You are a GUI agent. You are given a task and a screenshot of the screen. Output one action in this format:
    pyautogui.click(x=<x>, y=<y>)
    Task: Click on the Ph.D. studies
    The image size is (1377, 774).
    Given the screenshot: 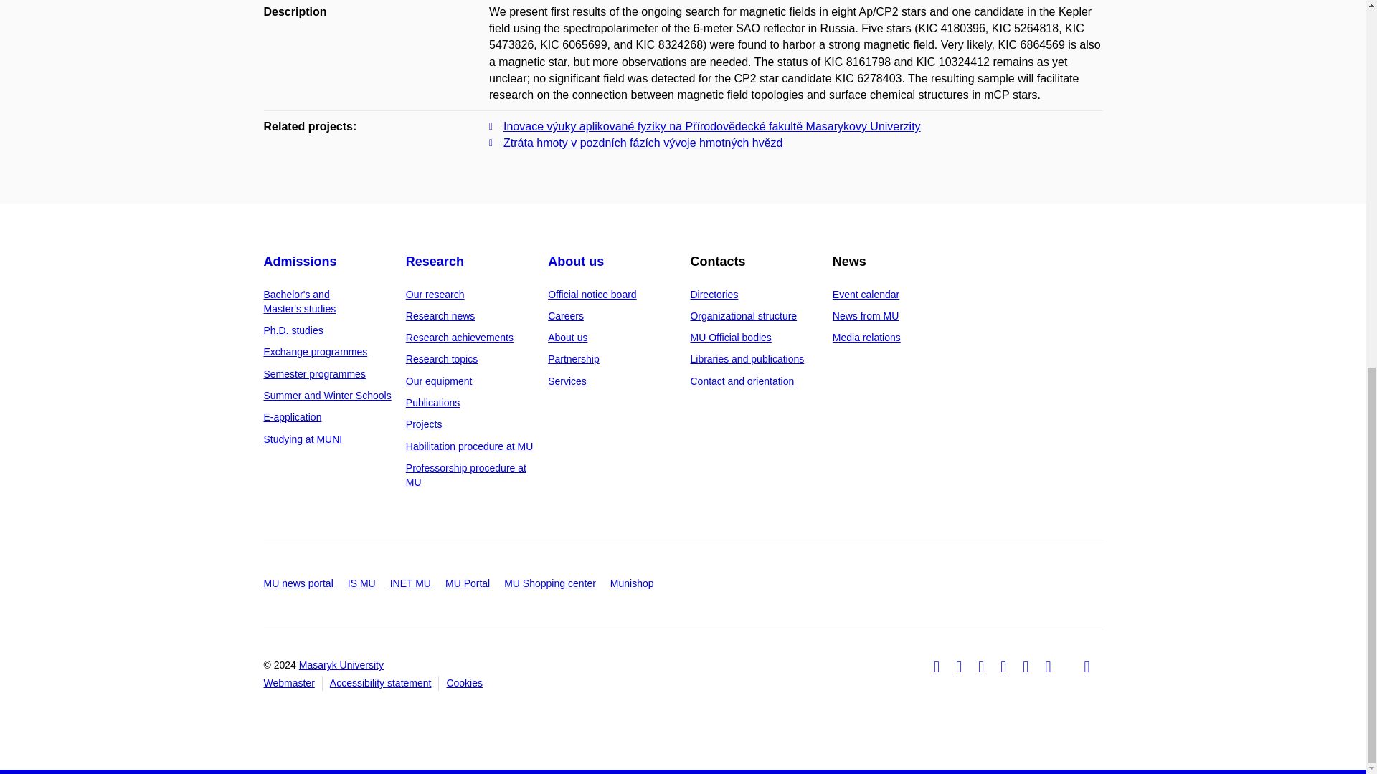 What is the action you would take?
    pyautogui.click(x=294, y=330)
    